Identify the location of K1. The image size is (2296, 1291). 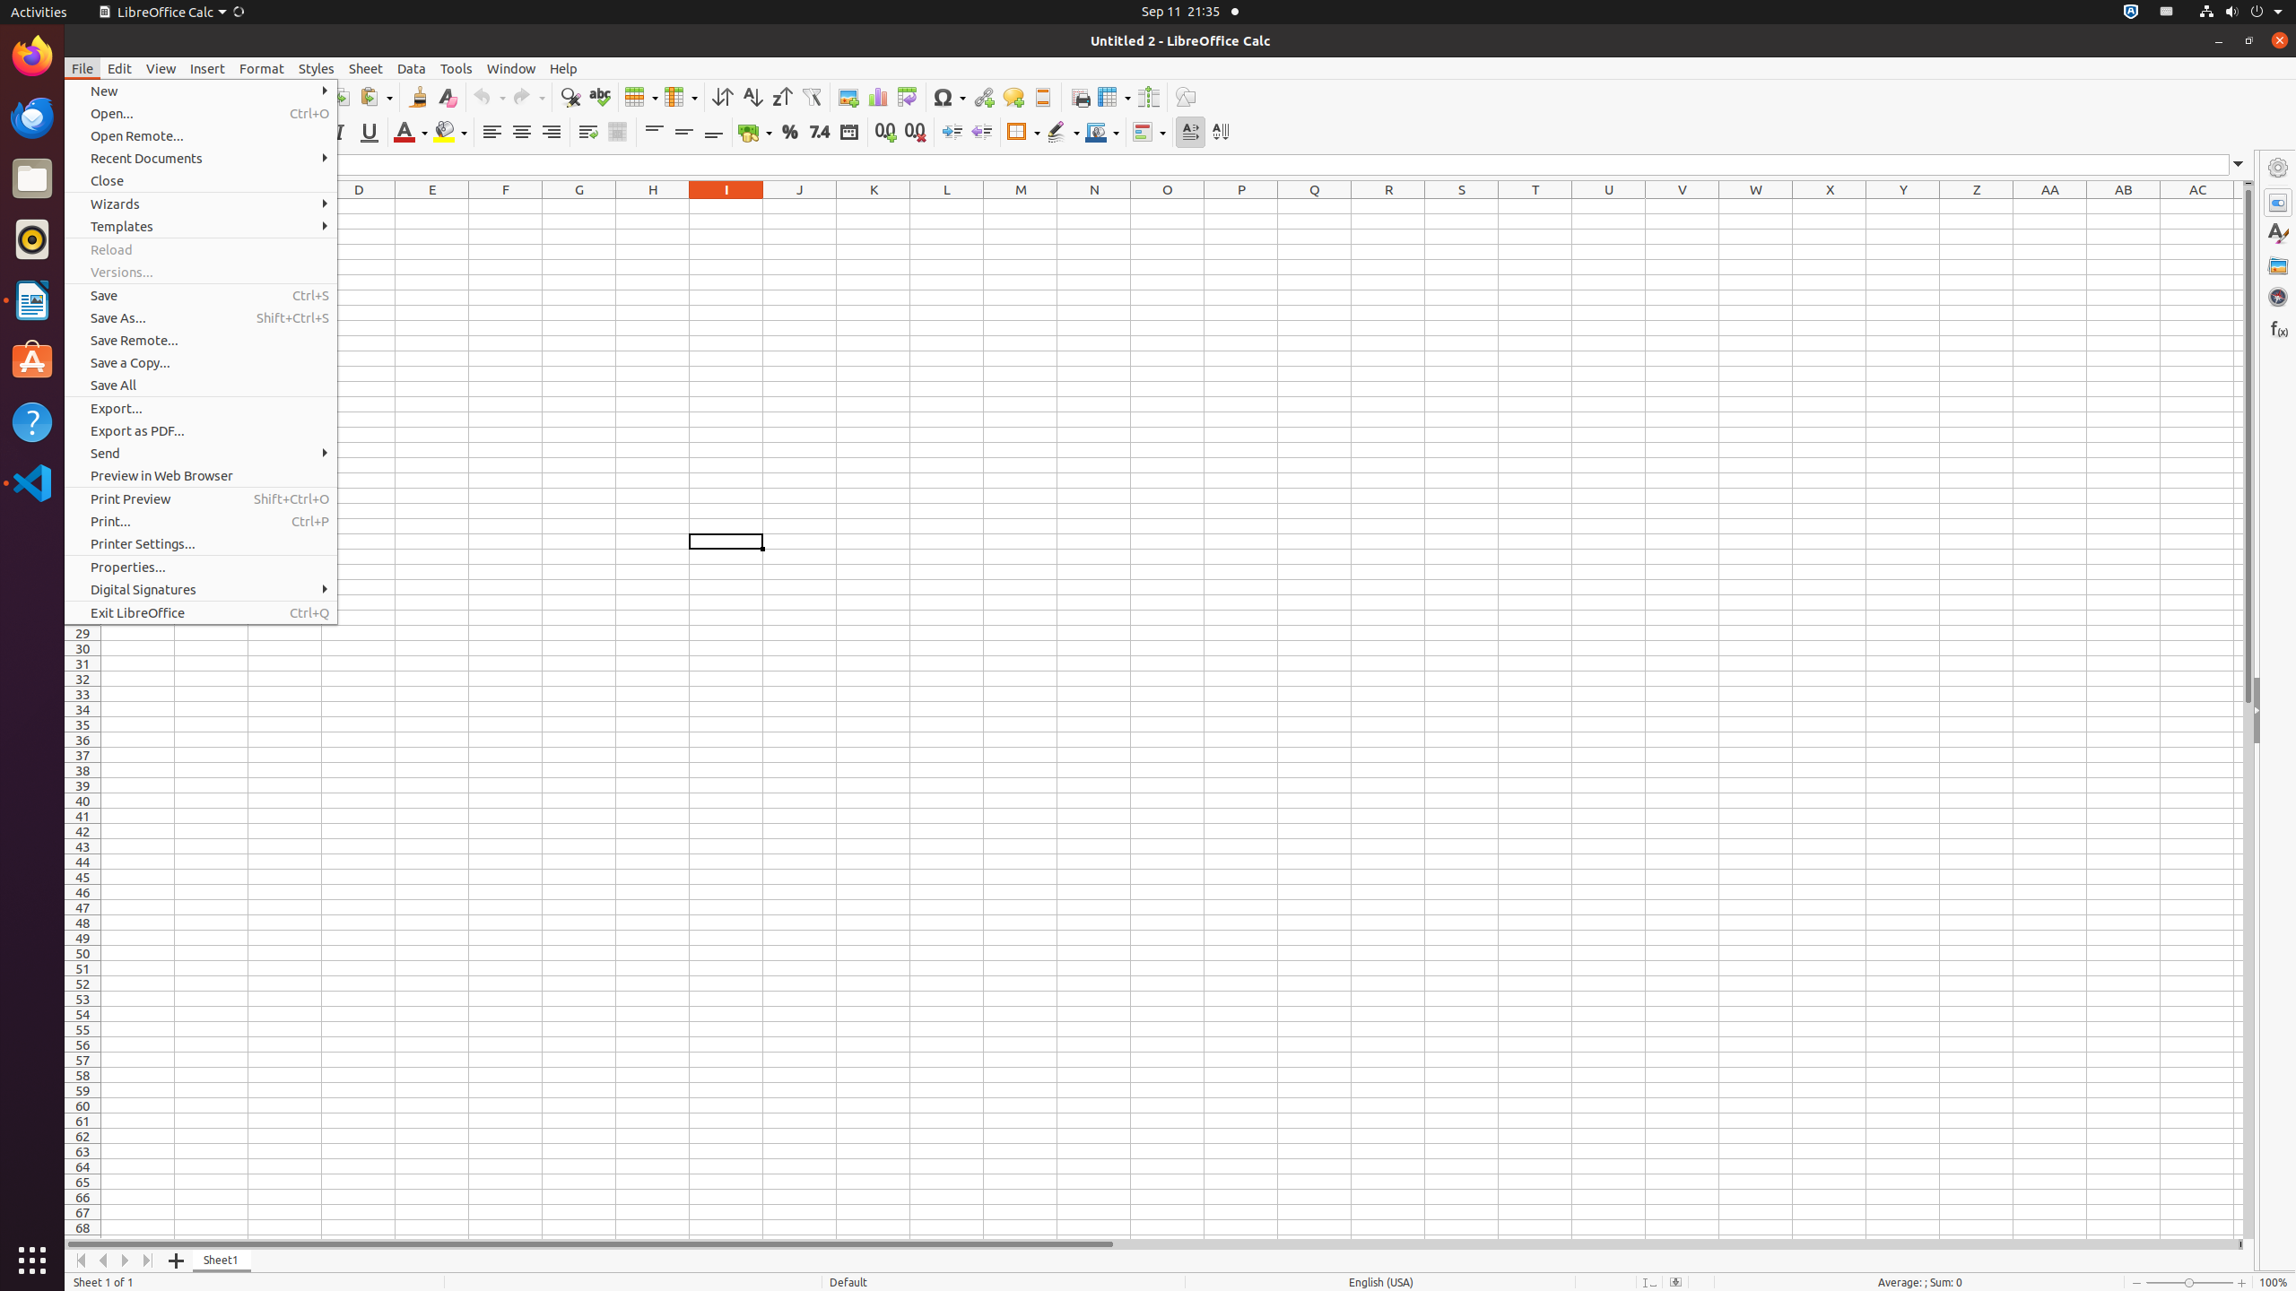
(874, 206).